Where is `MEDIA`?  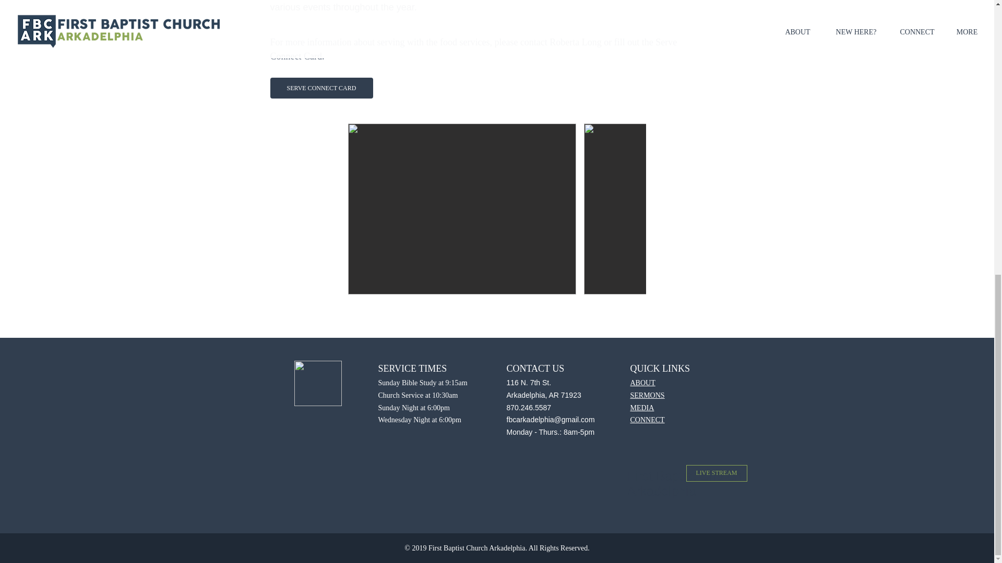
MEDIA is located at coordinates (642, 407).